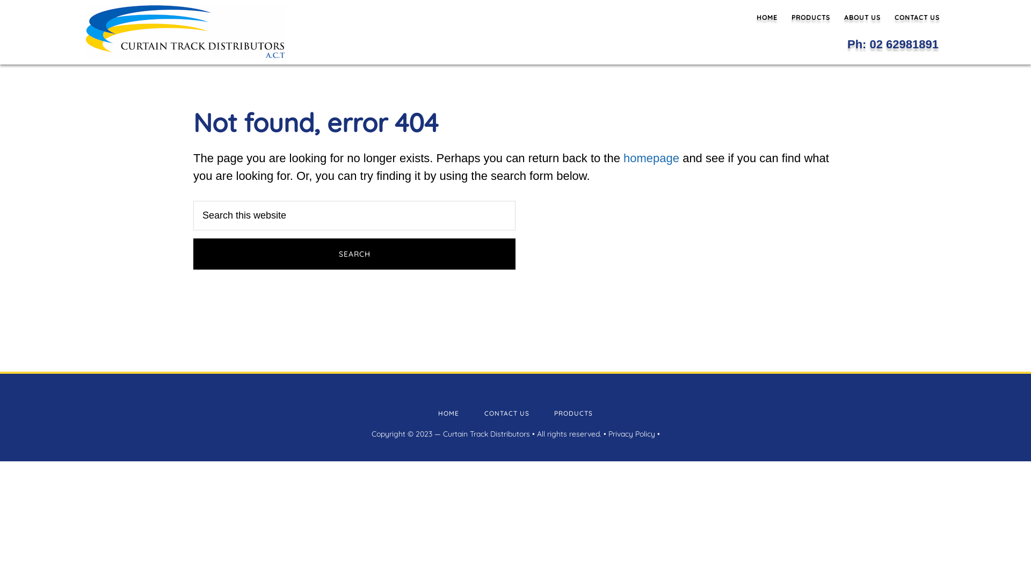  I want to click on HOME, so click(449, 414).